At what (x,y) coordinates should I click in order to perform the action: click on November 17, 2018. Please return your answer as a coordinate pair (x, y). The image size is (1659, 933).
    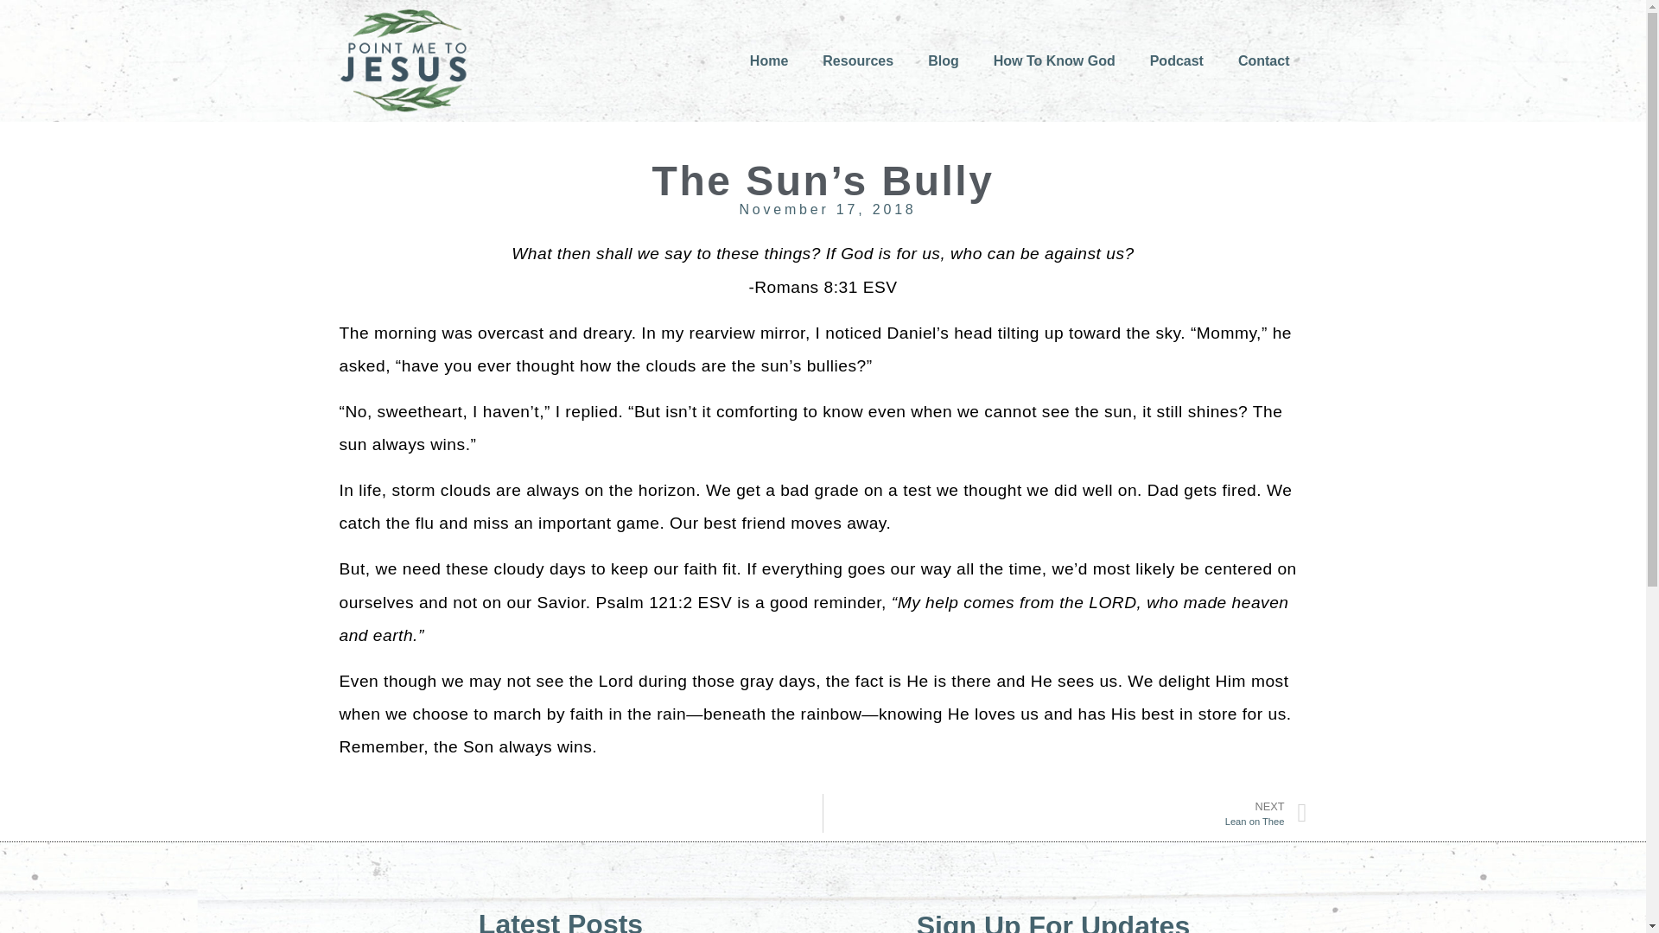
    Looking at the image, I should click on (823, 209).